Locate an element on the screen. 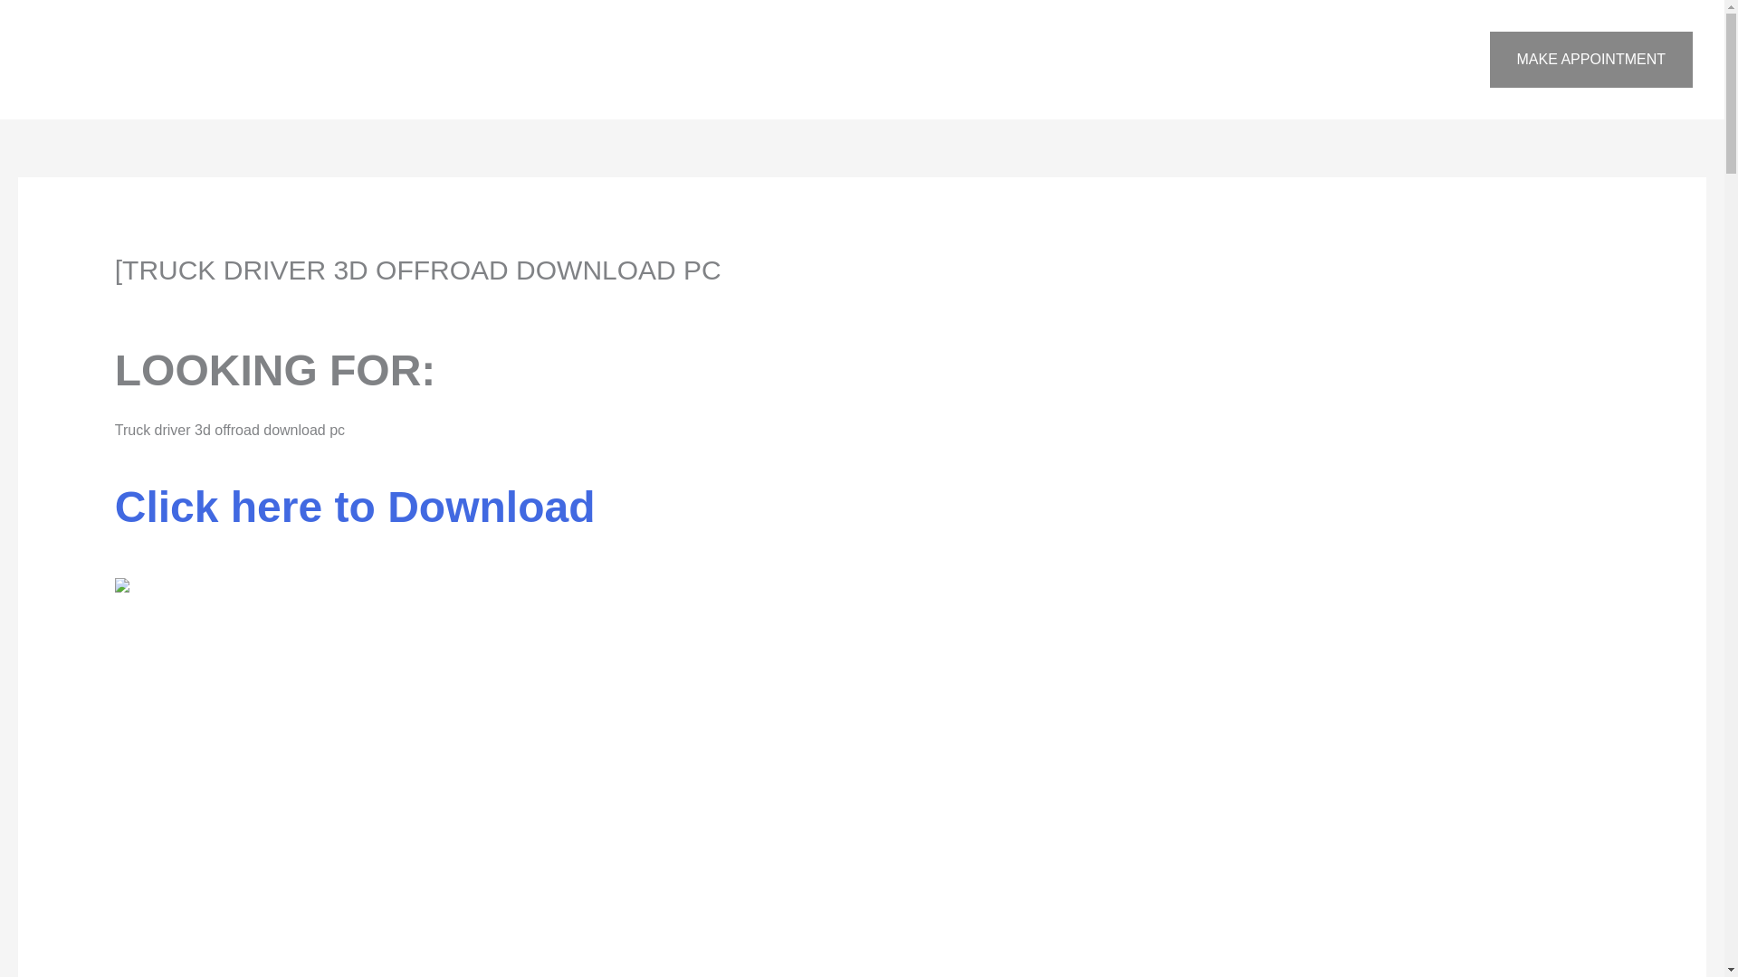 The height and width of the screenshot is (977, 1738). CONTACT US is located at coordinates (1332, 60).